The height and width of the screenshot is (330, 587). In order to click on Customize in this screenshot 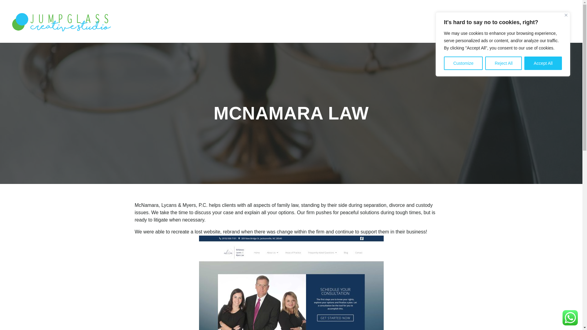, I will do `click(463, 63)`.